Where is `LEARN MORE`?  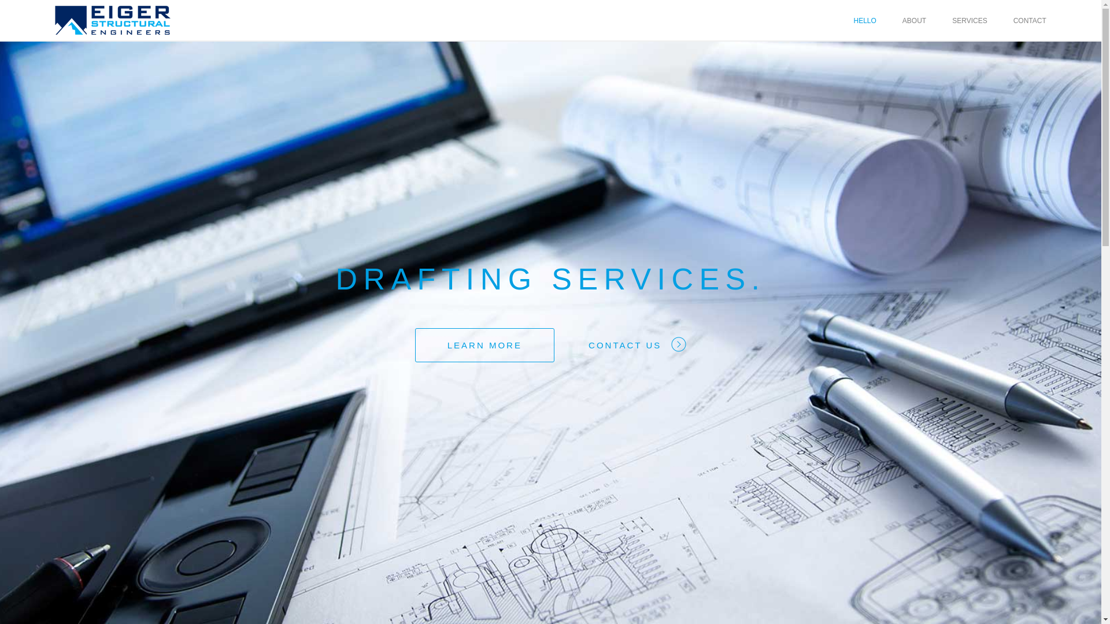
LEARN MORE is located at coordinates (484, 346).